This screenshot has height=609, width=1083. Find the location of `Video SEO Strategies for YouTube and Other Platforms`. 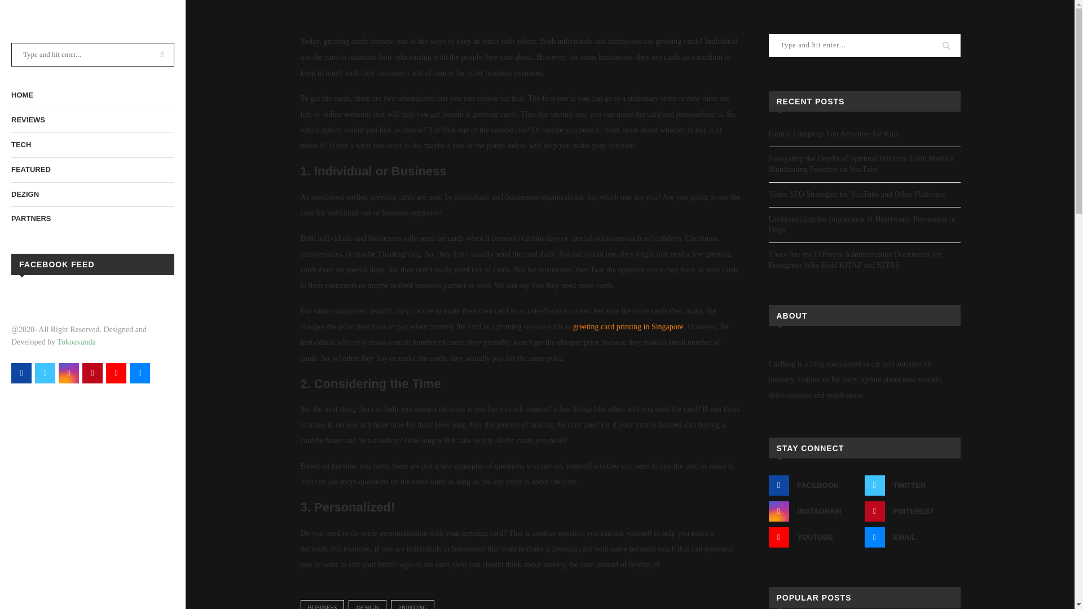

Video SEO Strategies for YouTube and Other Platforms is located at coordinates (856, 194).